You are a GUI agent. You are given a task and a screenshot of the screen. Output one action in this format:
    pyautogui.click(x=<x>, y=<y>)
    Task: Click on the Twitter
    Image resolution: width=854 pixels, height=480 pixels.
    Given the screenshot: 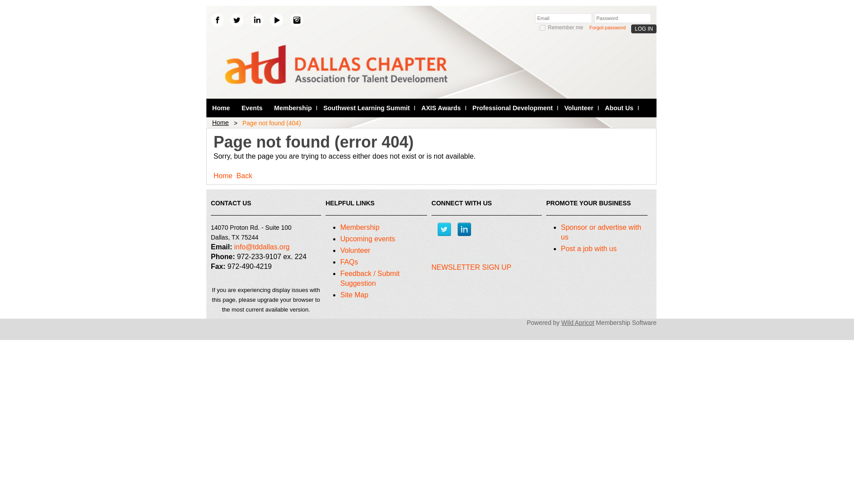 What is the action you would take?
    pyautogui.click(x=237, y=20)
    